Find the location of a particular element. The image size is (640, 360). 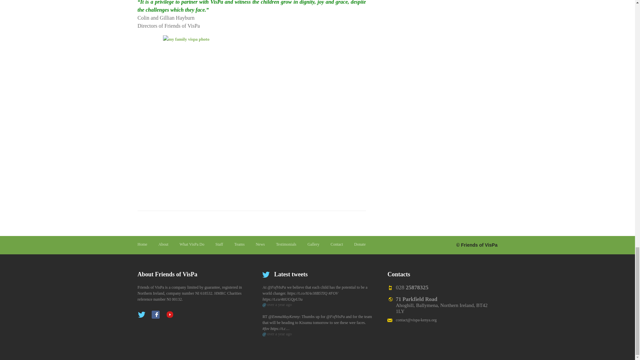

Testimonials is located at coordinates (286, 244).